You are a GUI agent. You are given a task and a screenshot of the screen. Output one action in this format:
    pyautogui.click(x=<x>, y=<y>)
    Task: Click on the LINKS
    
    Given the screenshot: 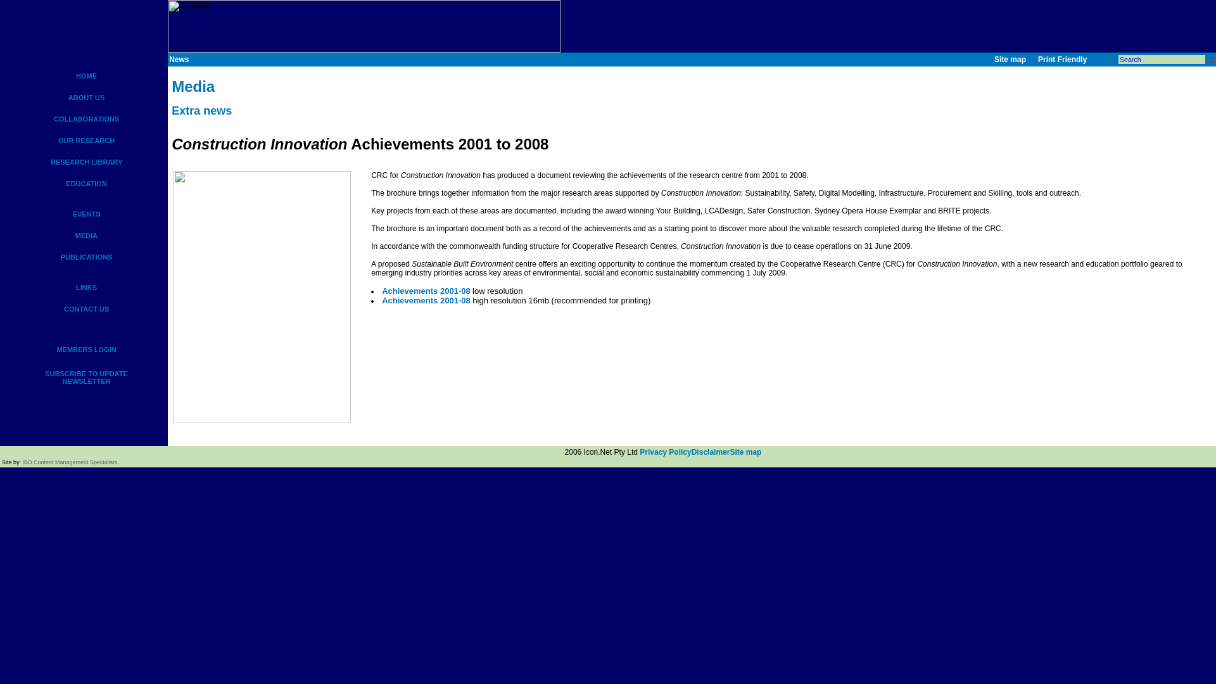 What is the action you would take?
    pyautogui.click(x=86, y=288)
    